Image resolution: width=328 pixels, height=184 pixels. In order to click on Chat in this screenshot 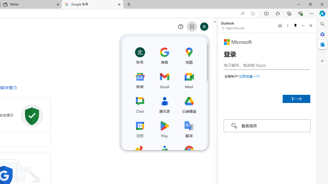, I will do `click(140, 104)`.